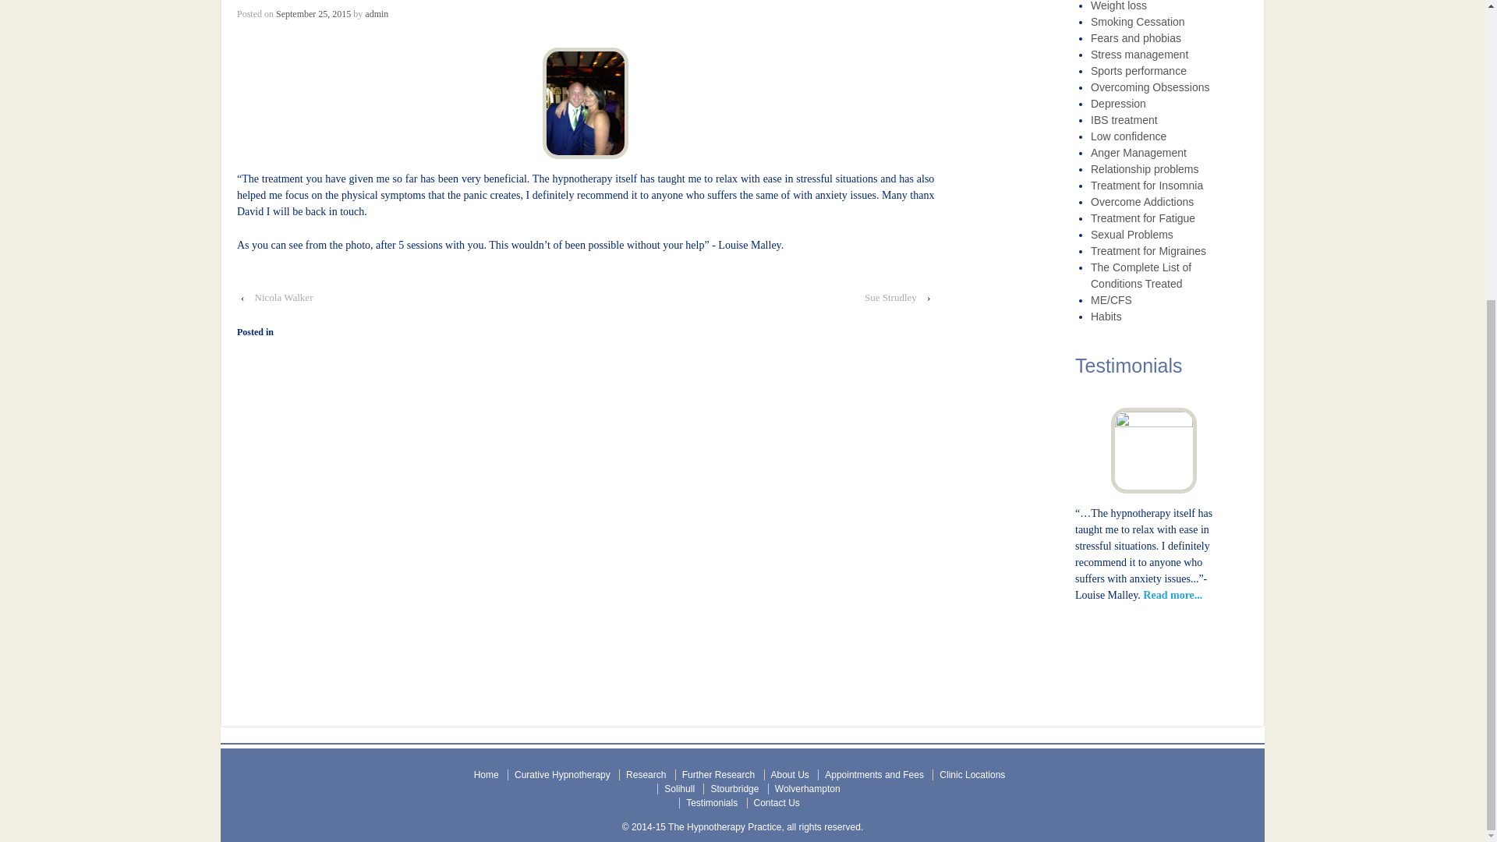 The width and height of the screenshot is (1497, 842). Describe the element at coordinates (1132, 234) in the screenshot. I see `Sexual Problems` at that location.